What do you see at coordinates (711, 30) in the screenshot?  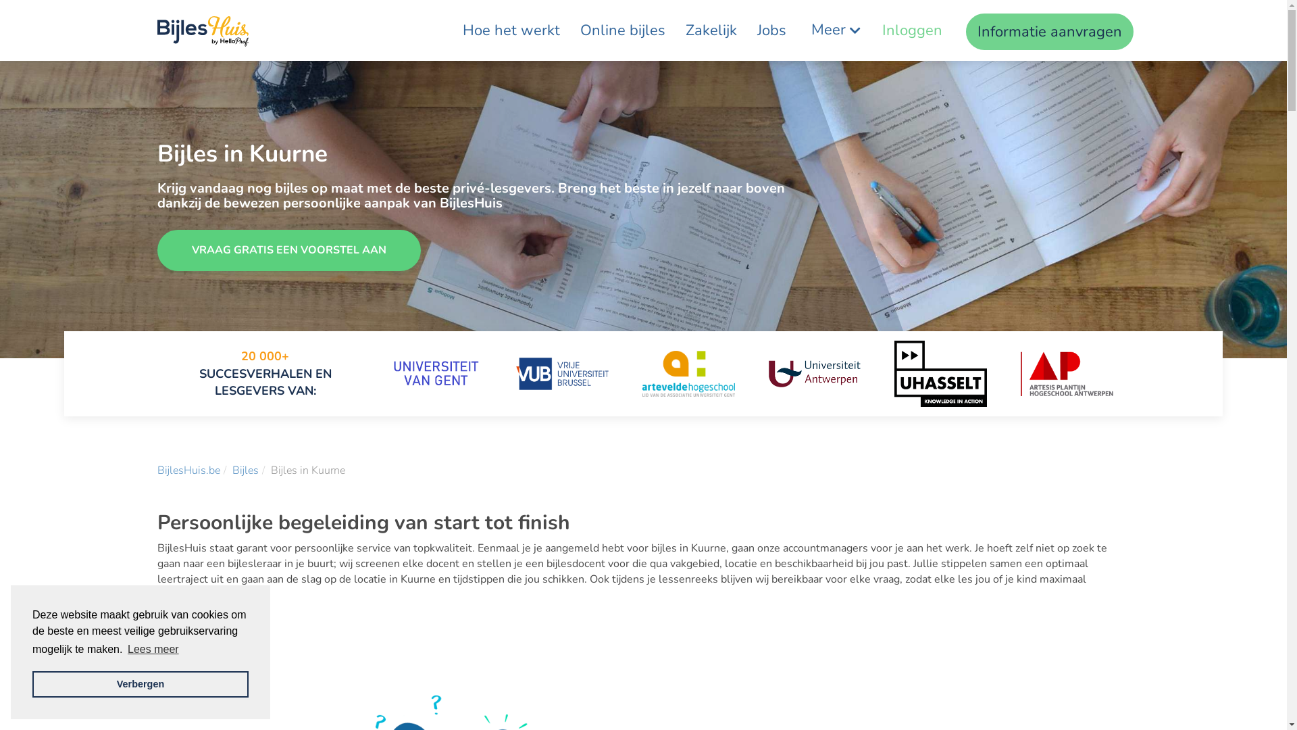 I see `Zakelijk` at bounding box center [711, 30].